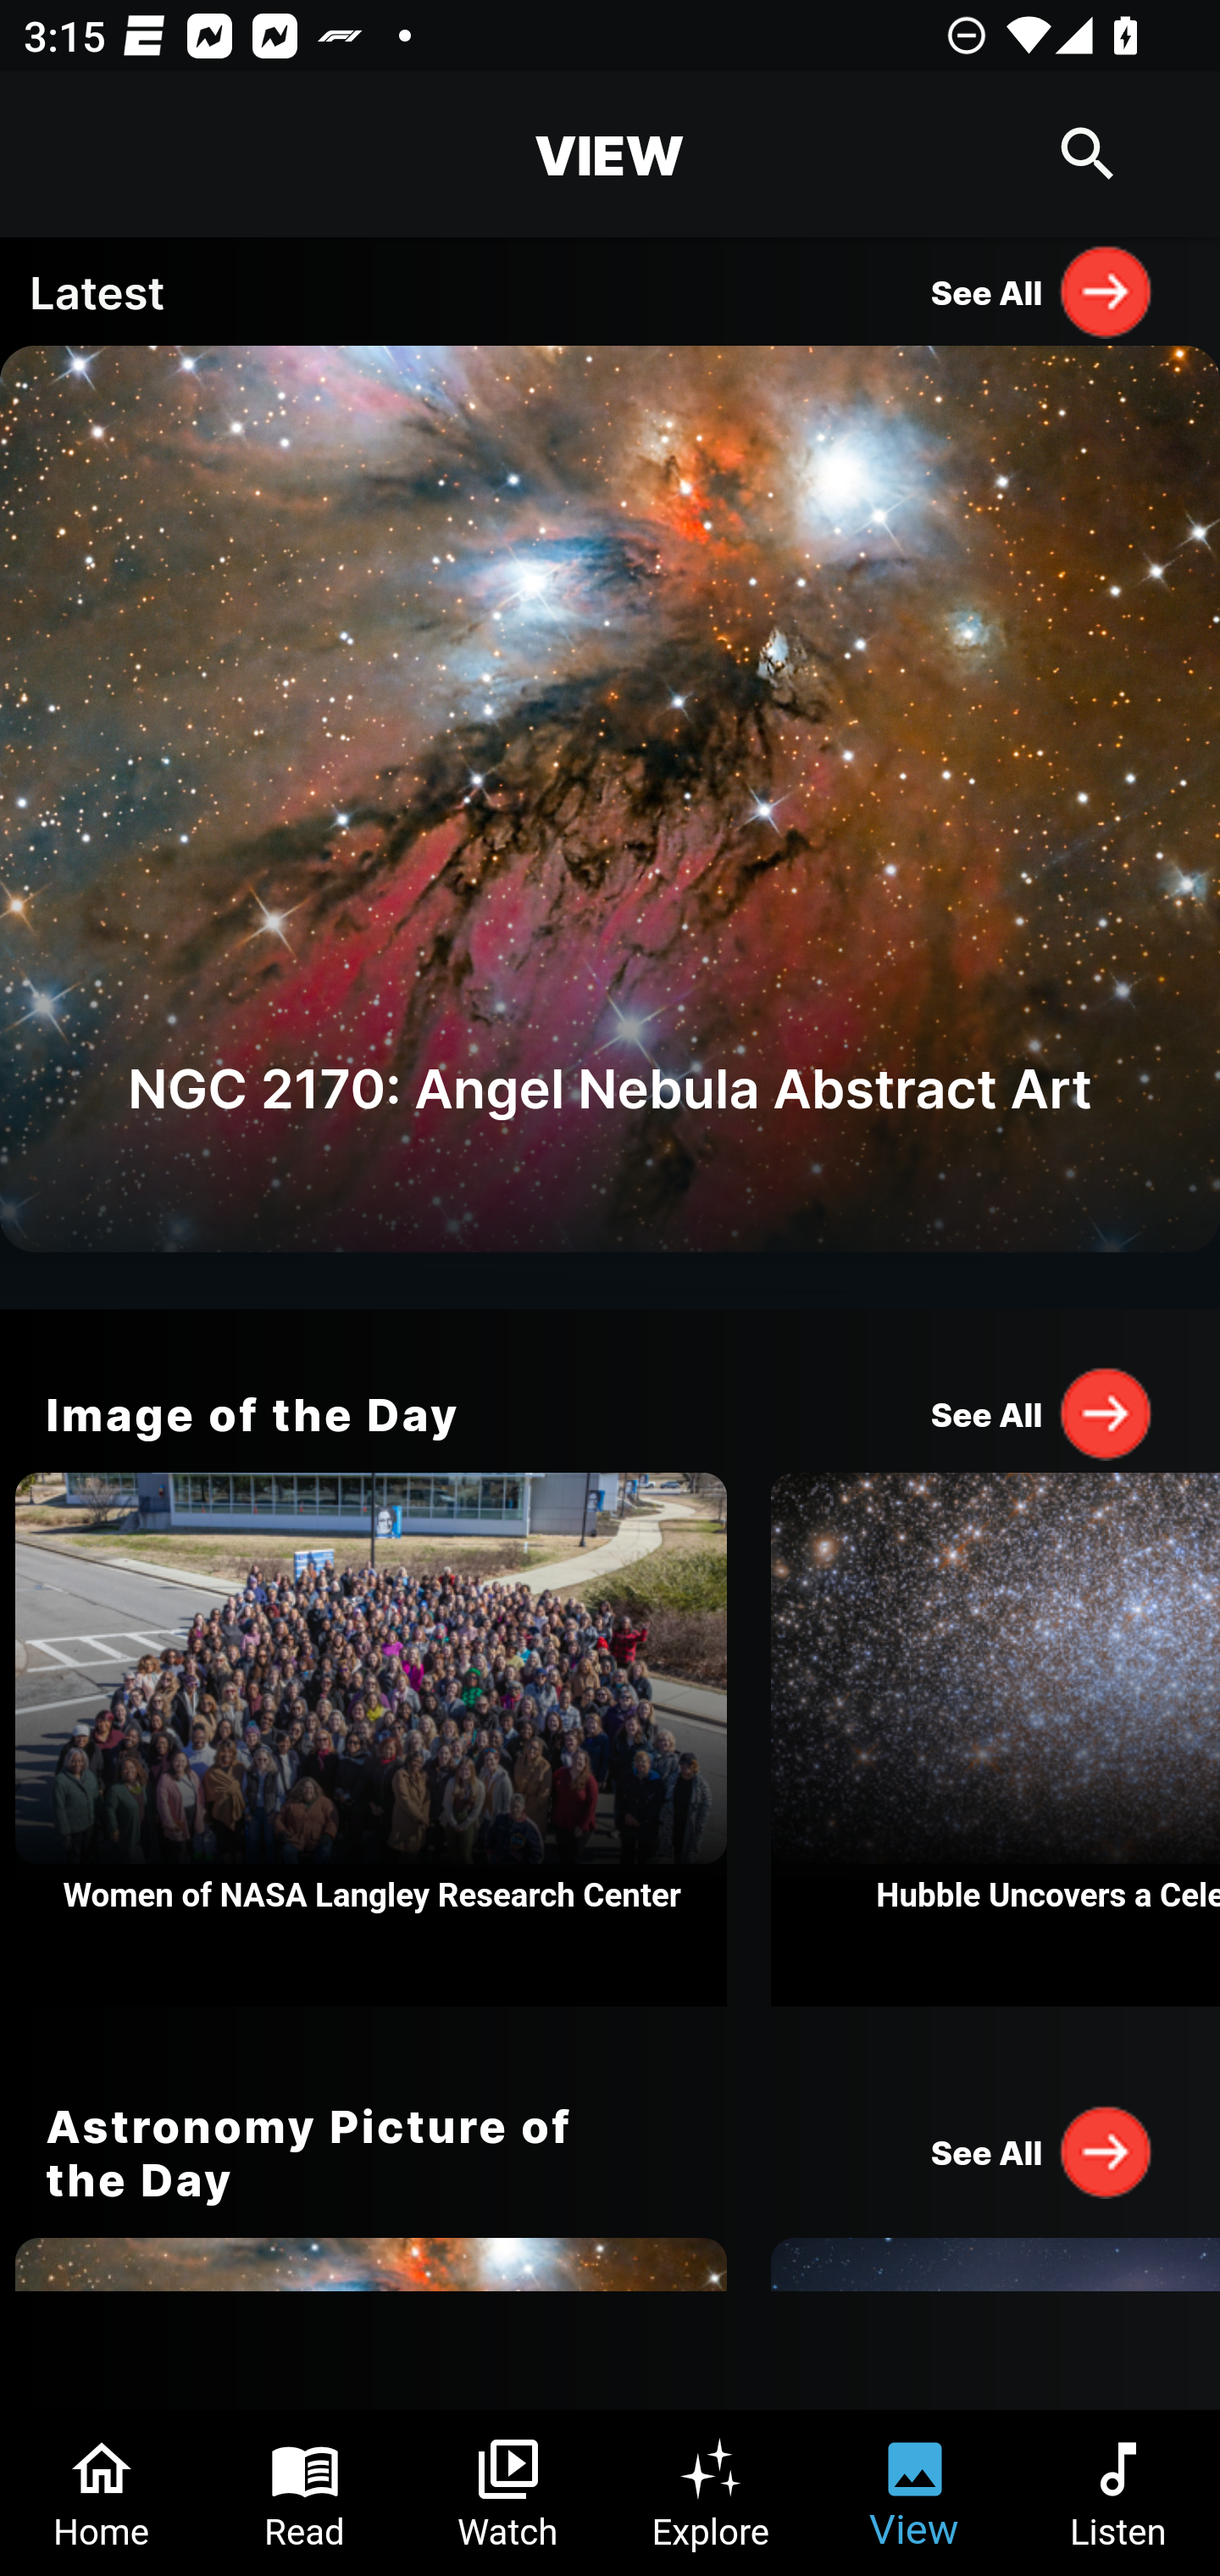 Image resolution: width=1220 pixels, height=2576 pixels. Describe the element at coordinates (995, 1740) in the screenshot. I see `Hubble Uncovers a Celestial Fossil` at that location.